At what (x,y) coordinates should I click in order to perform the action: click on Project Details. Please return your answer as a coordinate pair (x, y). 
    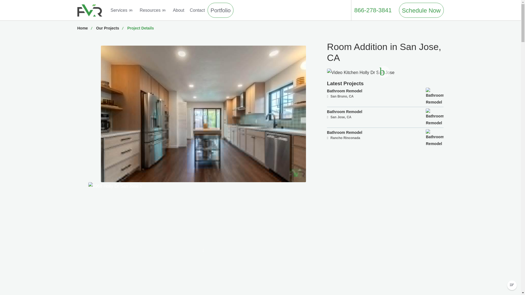
    Looking at the image, I should click on (197, 10).